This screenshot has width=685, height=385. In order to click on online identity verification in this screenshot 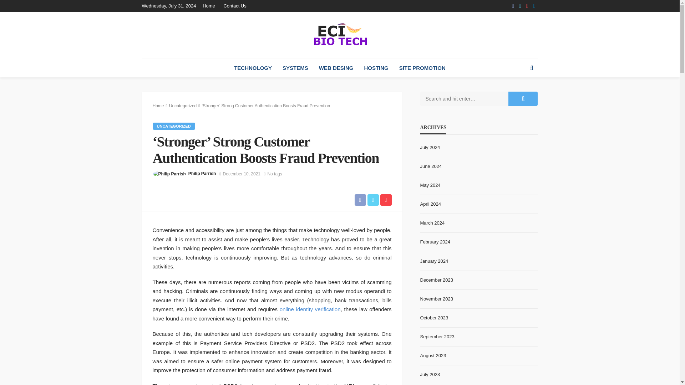, I will do `click(310, 309)`.